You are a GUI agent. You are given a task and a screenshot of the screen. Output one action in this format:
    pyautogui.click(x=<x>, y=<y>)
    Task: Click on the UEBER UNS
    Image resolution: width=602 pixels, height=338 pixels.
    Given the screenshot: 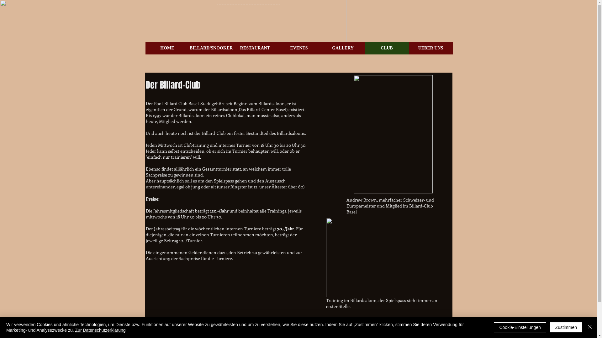 What is the action you would take?
    pyautogui.click(x=431, y=48)
    